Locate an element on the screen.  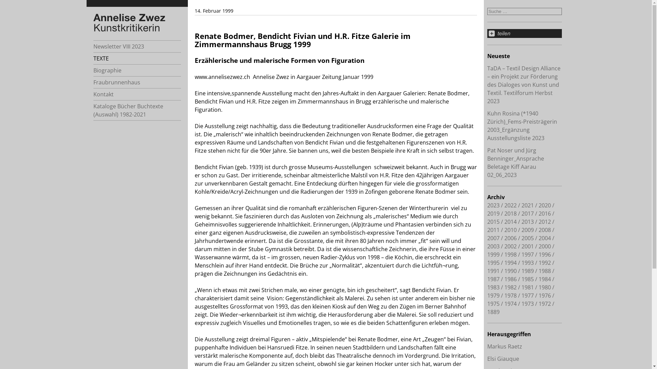
2000 is located at coordinates (545, 246).